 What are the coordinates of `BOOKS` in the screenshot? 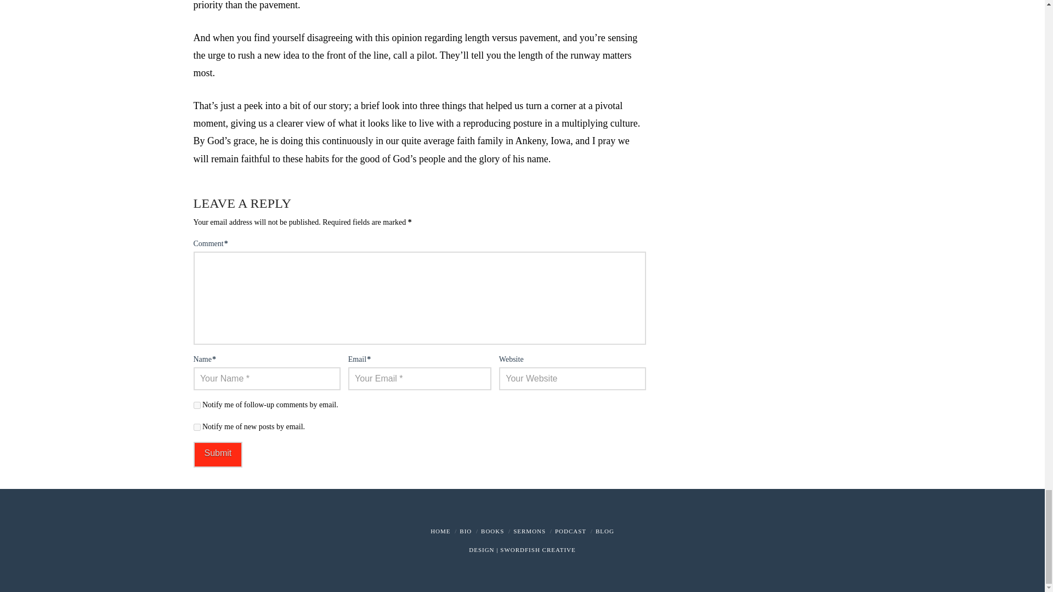 It's located at (492, 531).